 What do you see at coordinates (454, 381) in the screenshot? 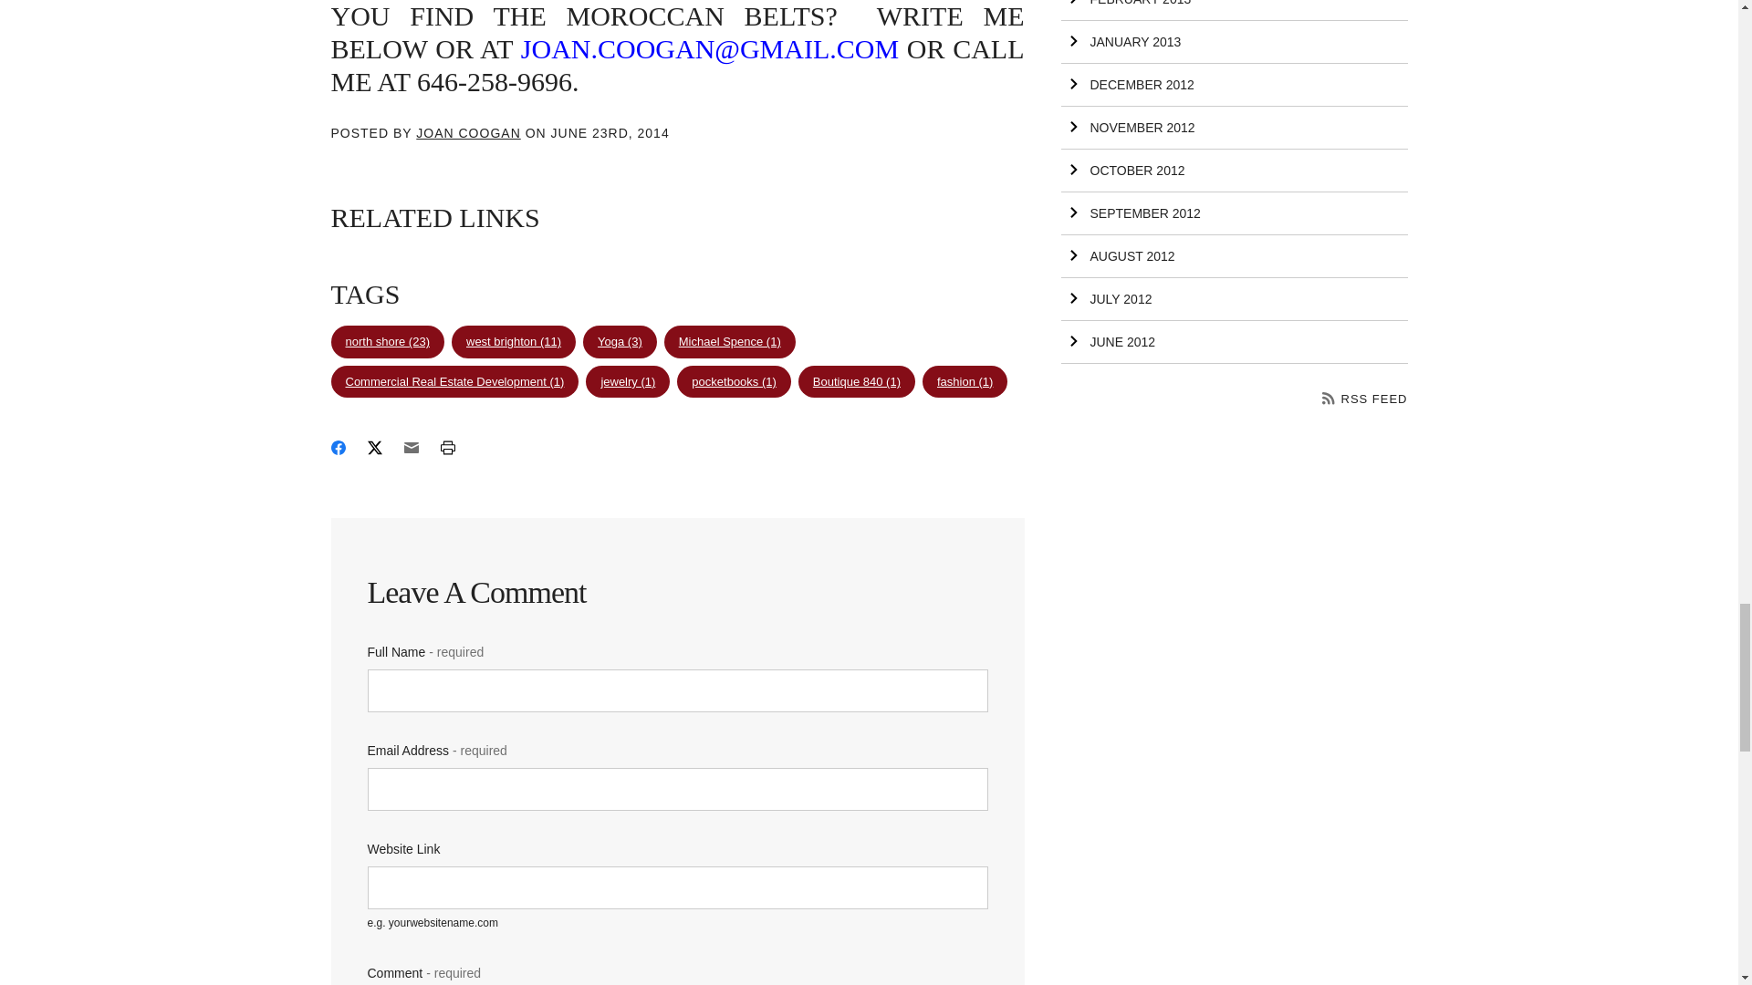
I see `Commercial Real Estate Development` at bounding box center [454, 381].